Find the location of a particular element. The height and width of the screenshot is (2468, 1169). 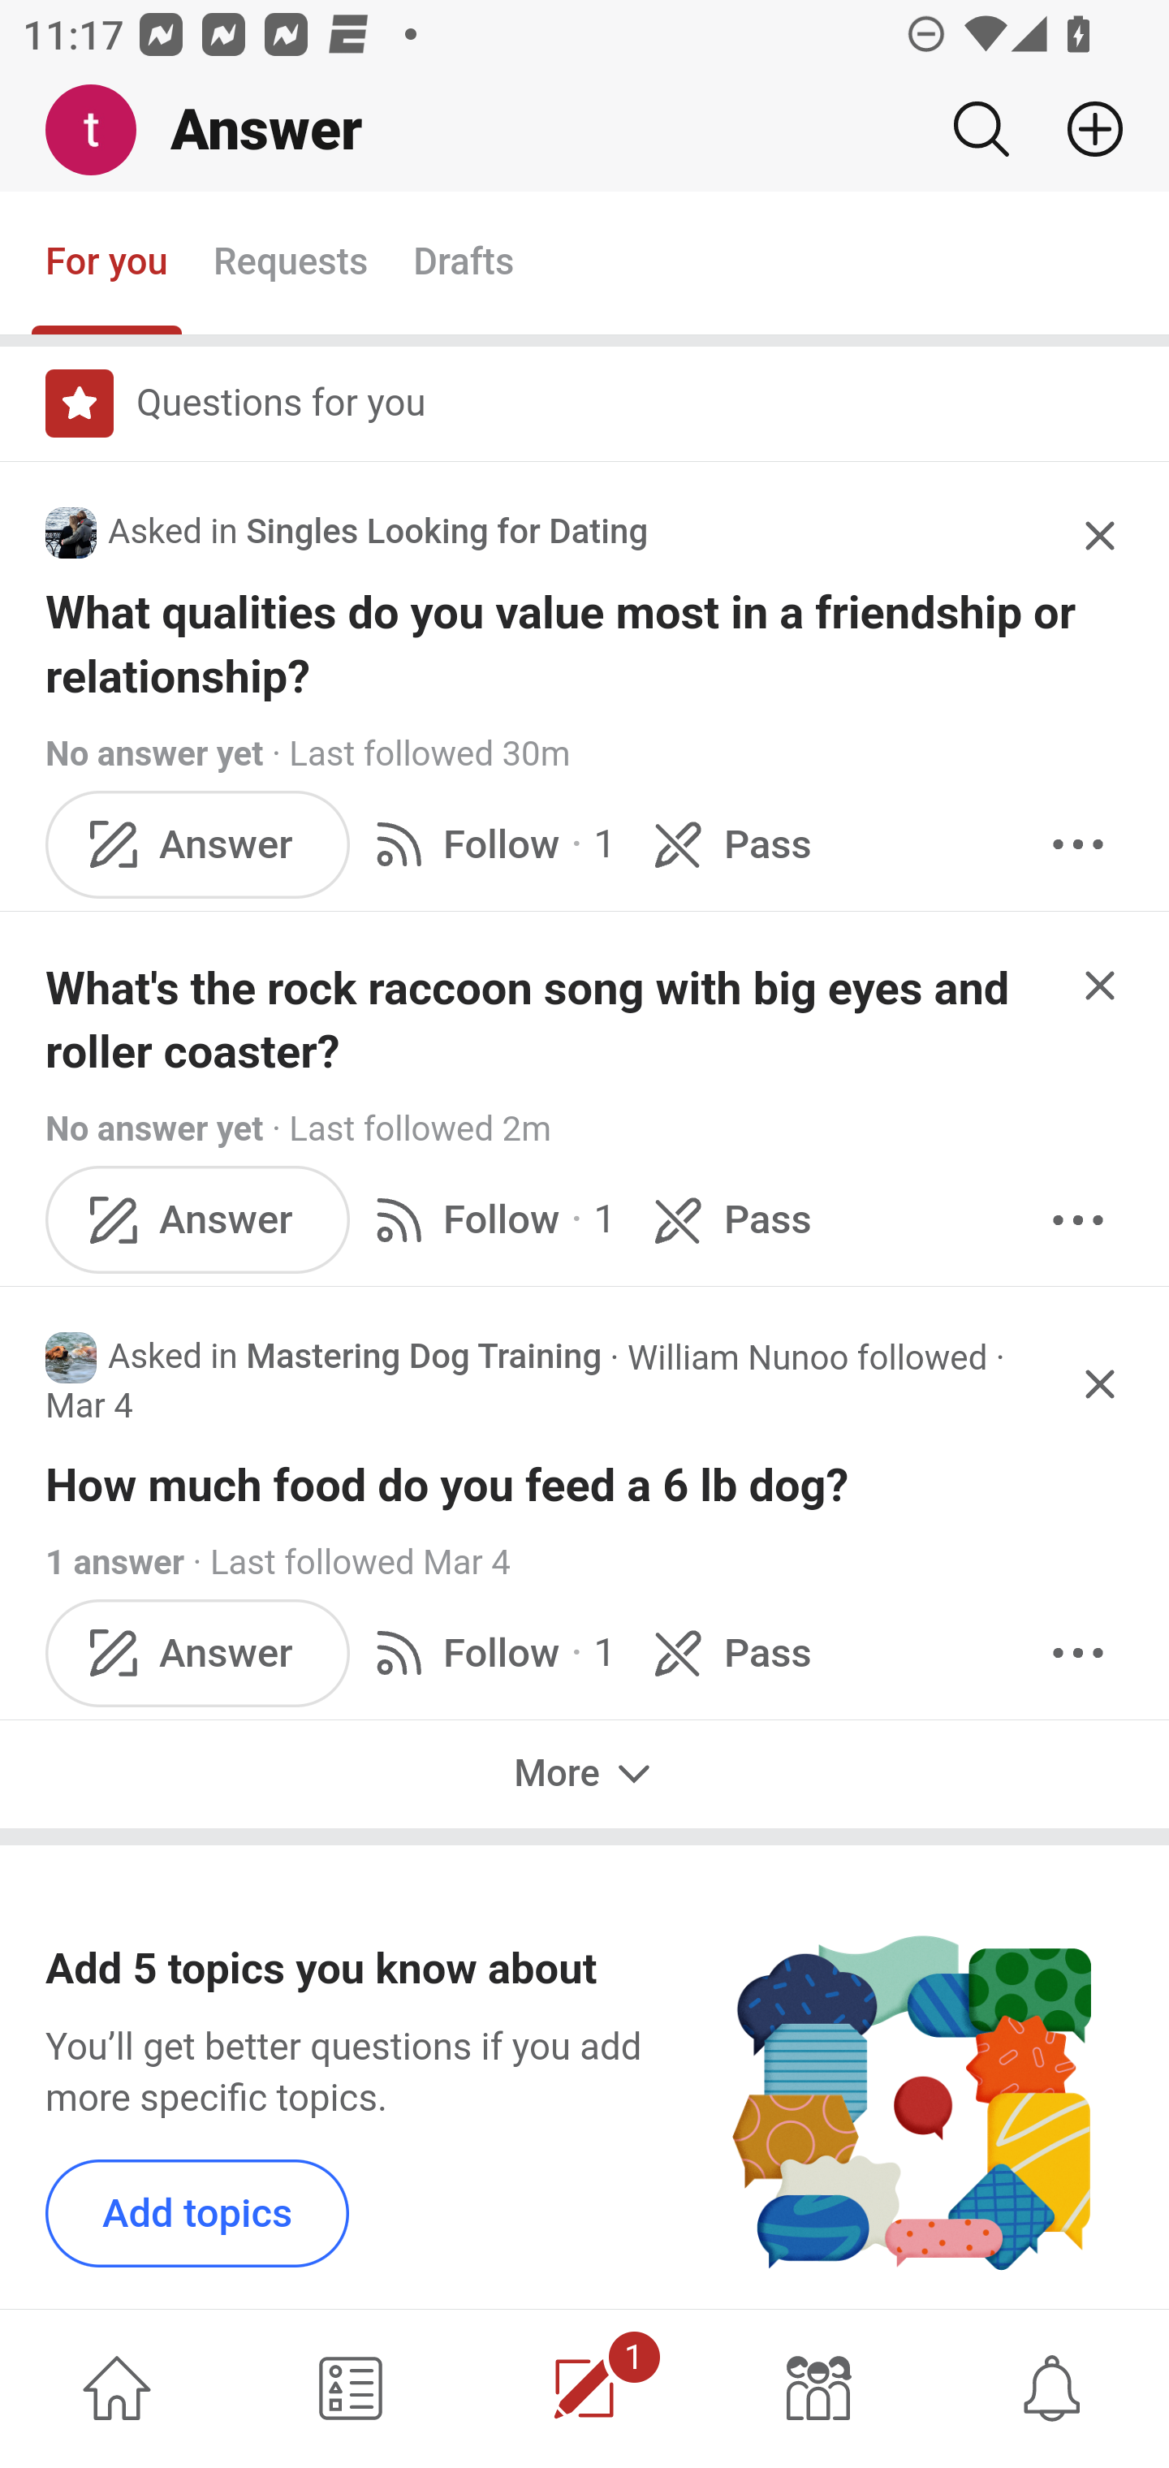

Me is located at coordinates (102, 131).